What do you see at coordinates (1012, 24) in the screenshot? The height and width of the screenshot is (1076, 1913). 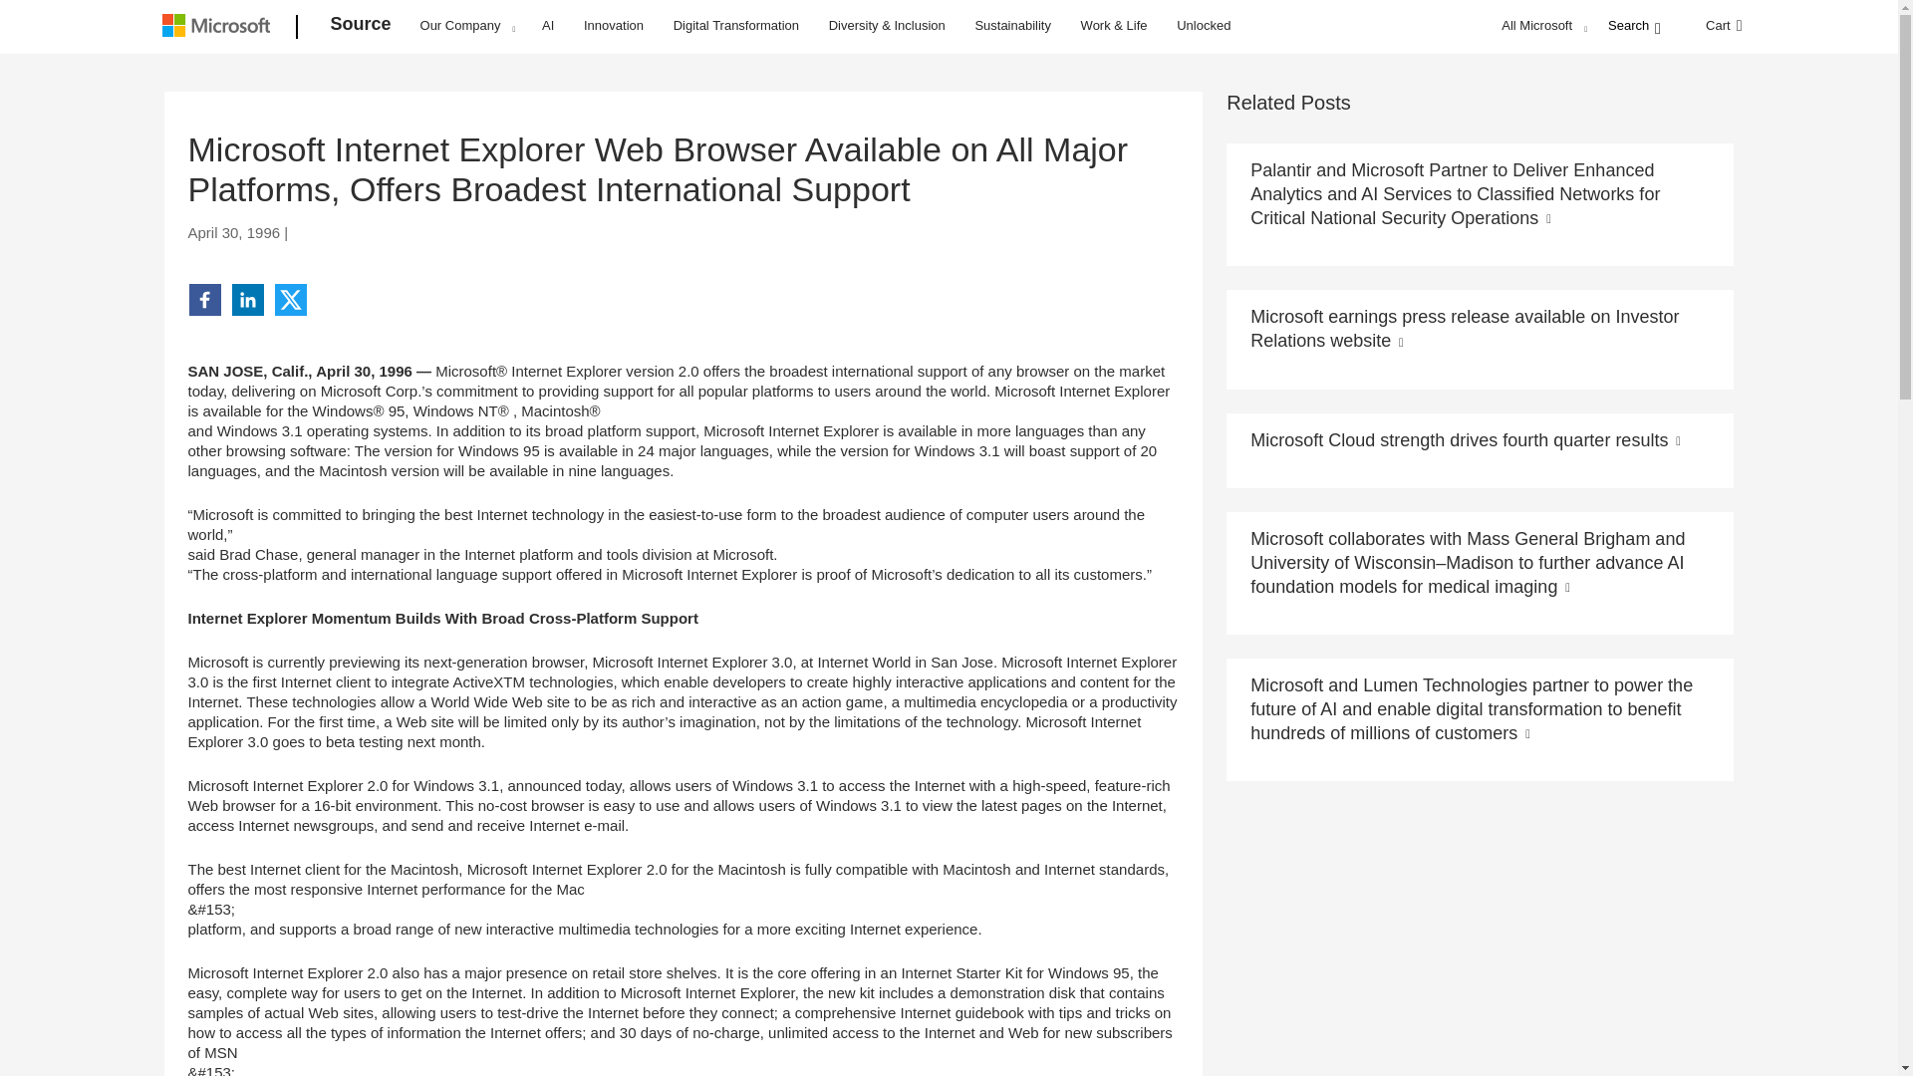 I see `Sustainability` at bounding box center [1012, 24].